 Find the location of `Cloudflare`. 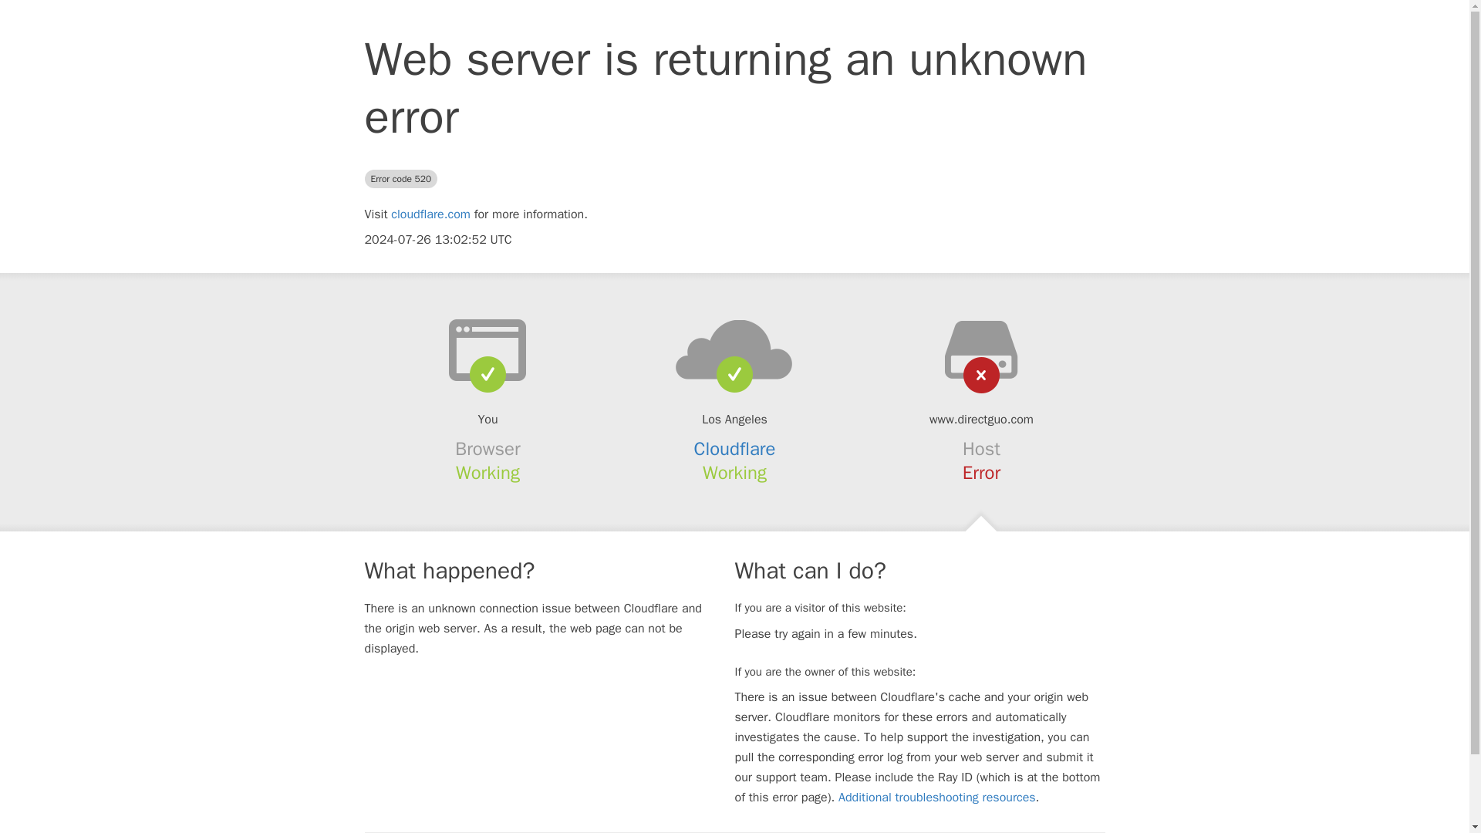

Cloudflare is located at coordinates (735, 449).